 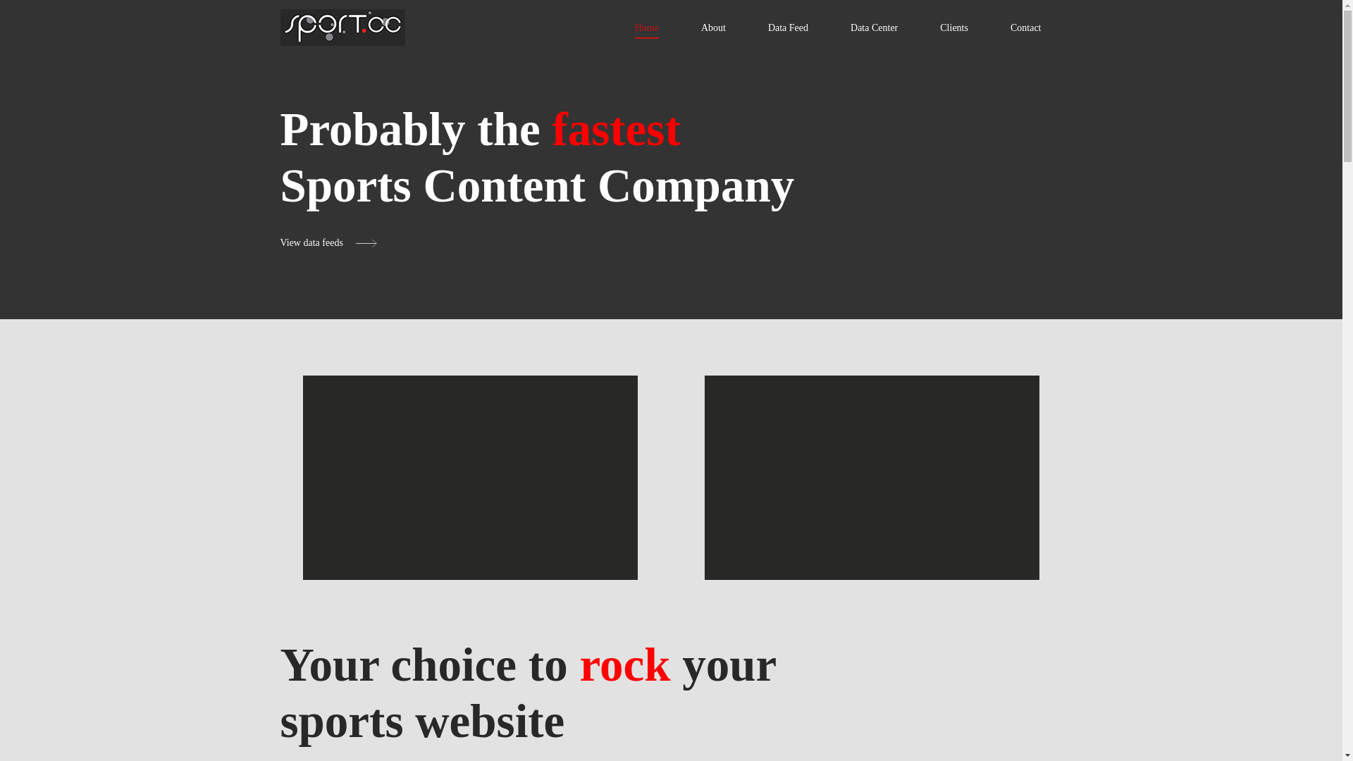 What do you see at coordinates (874, 28) in the screenshot?
I see `Data Center` at bounding box center [874, 28].